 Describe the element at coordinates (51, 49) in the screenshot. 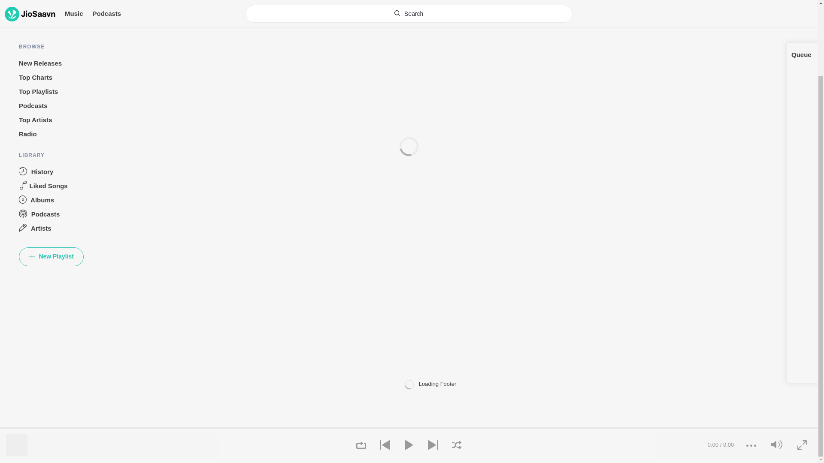

I see `Radio` at that location.